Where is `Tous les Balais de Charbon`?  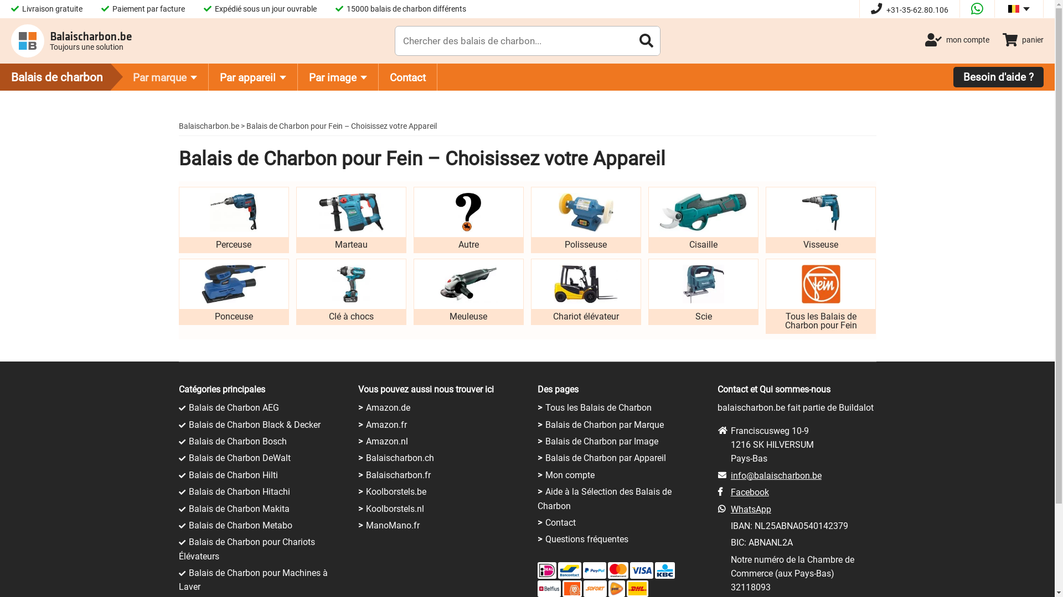
Tous les Balais de Charbon is located at coordinates (598, 408).